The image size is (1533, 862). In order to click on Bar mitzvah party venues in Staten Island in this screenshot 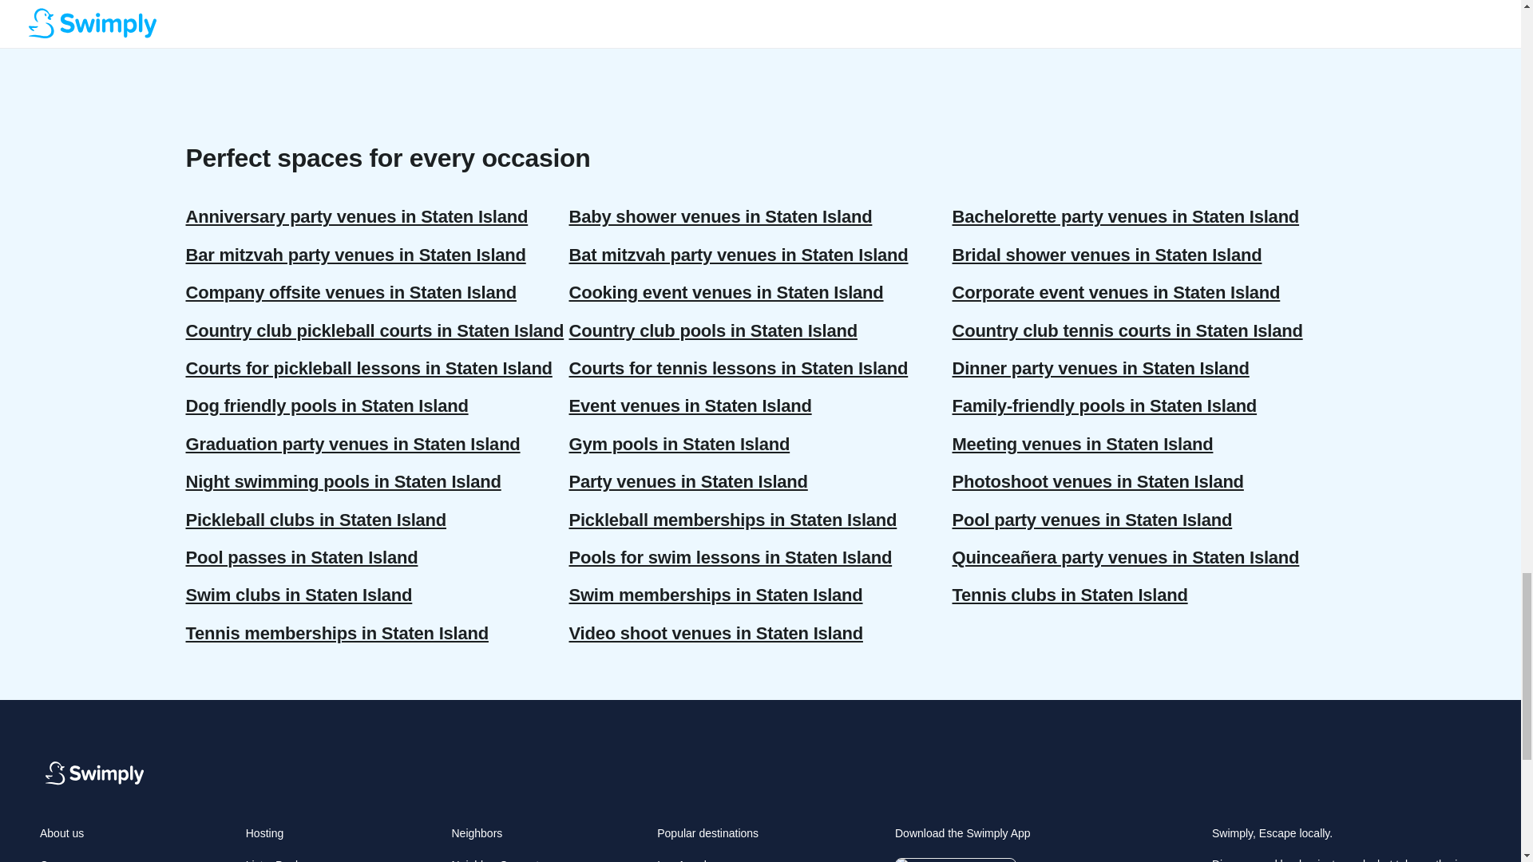, I will do `click(377, 255)`.